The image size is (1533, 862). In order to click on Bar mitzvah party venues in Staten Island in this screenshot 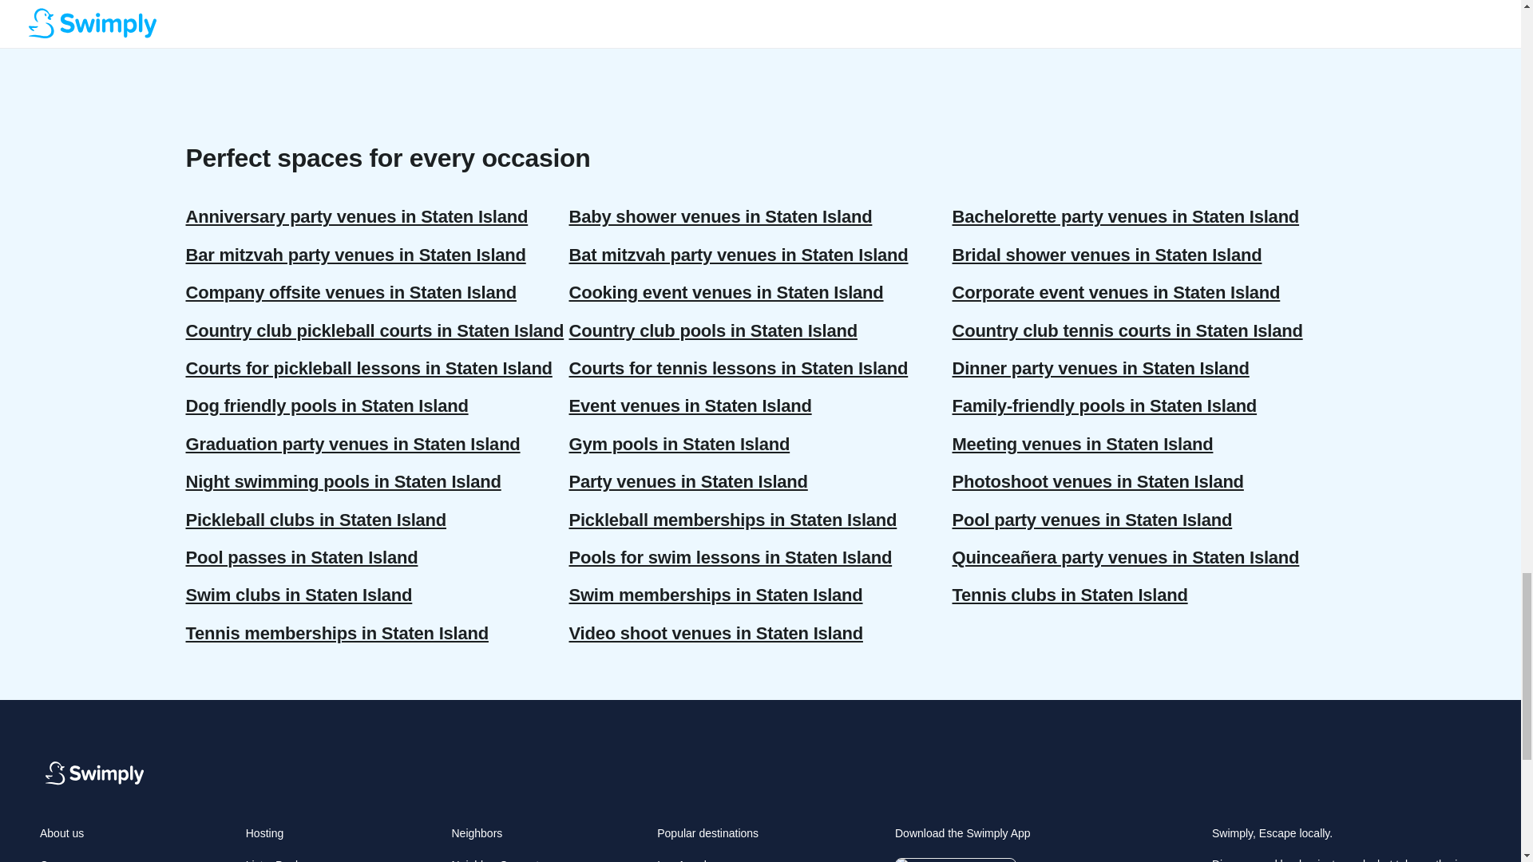, I will do `click(377, 255)`.